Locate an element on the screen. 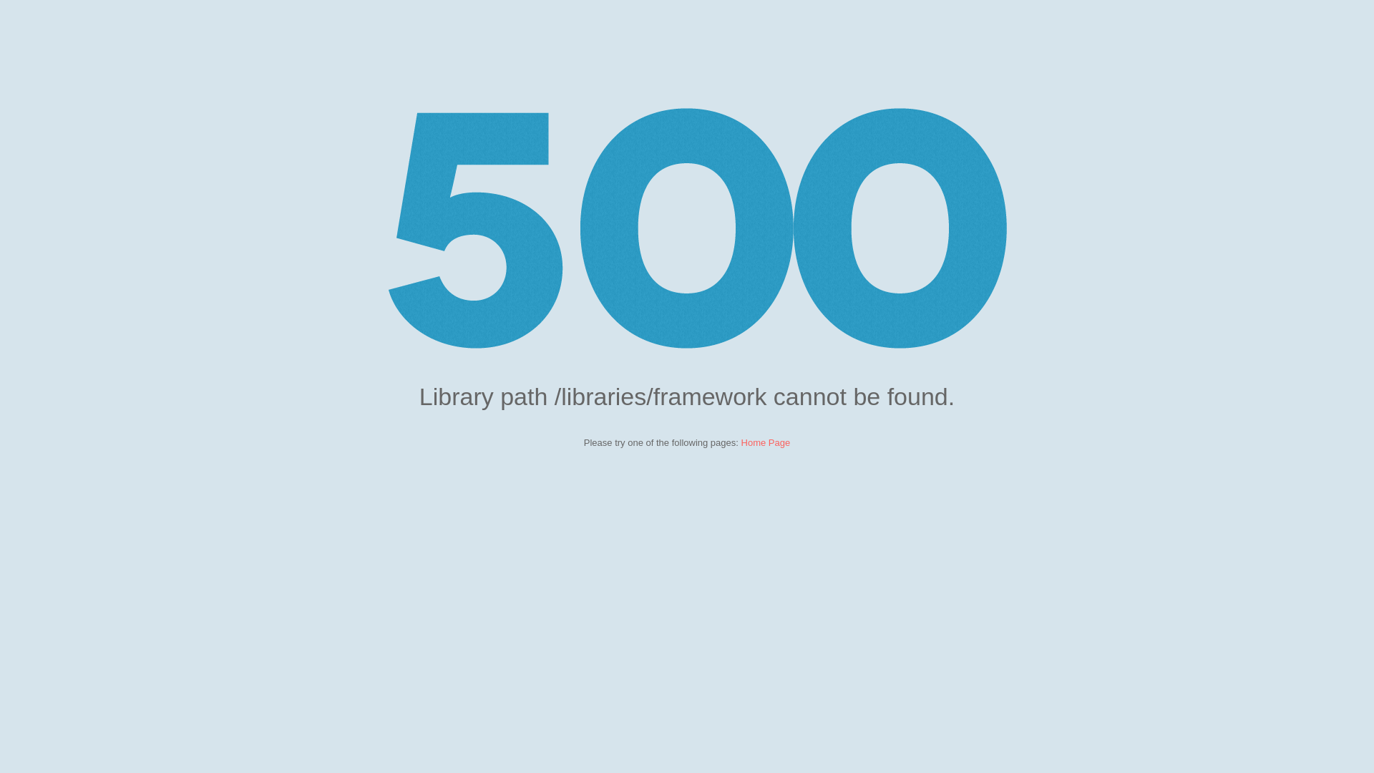 This screenshot has height=773, width=1374. Home Page is located at coordinates (766, 442).